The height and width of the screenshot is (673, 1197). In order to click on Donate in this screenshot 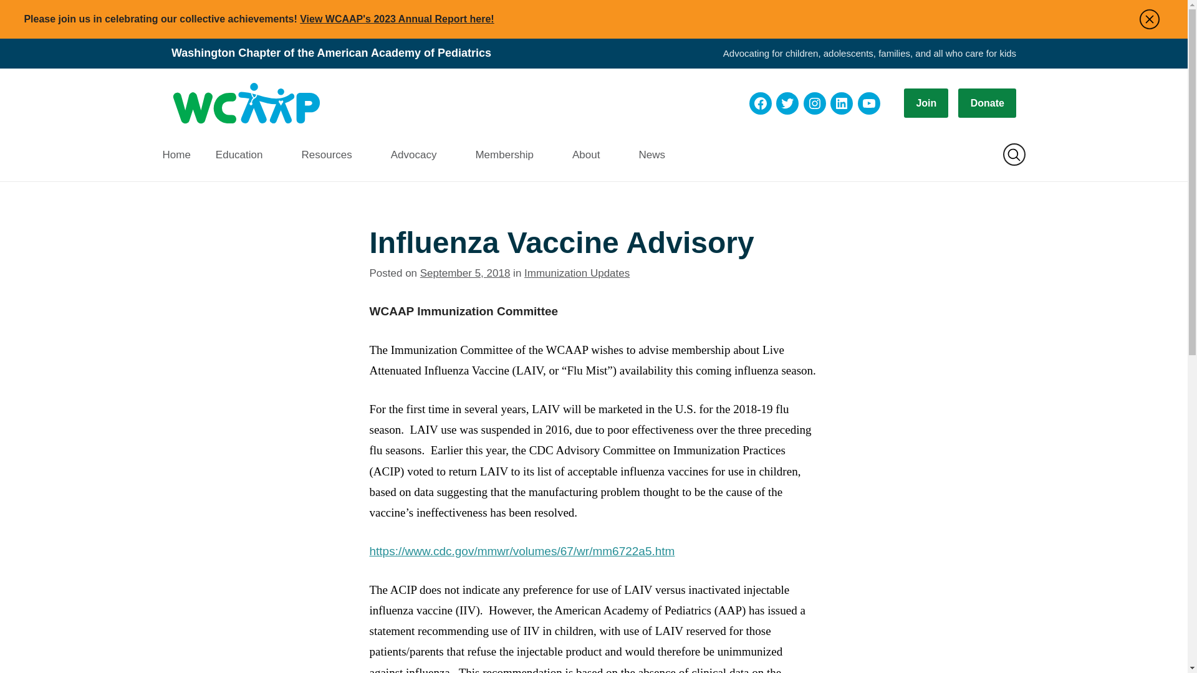, I will do `click(988, 103)`.